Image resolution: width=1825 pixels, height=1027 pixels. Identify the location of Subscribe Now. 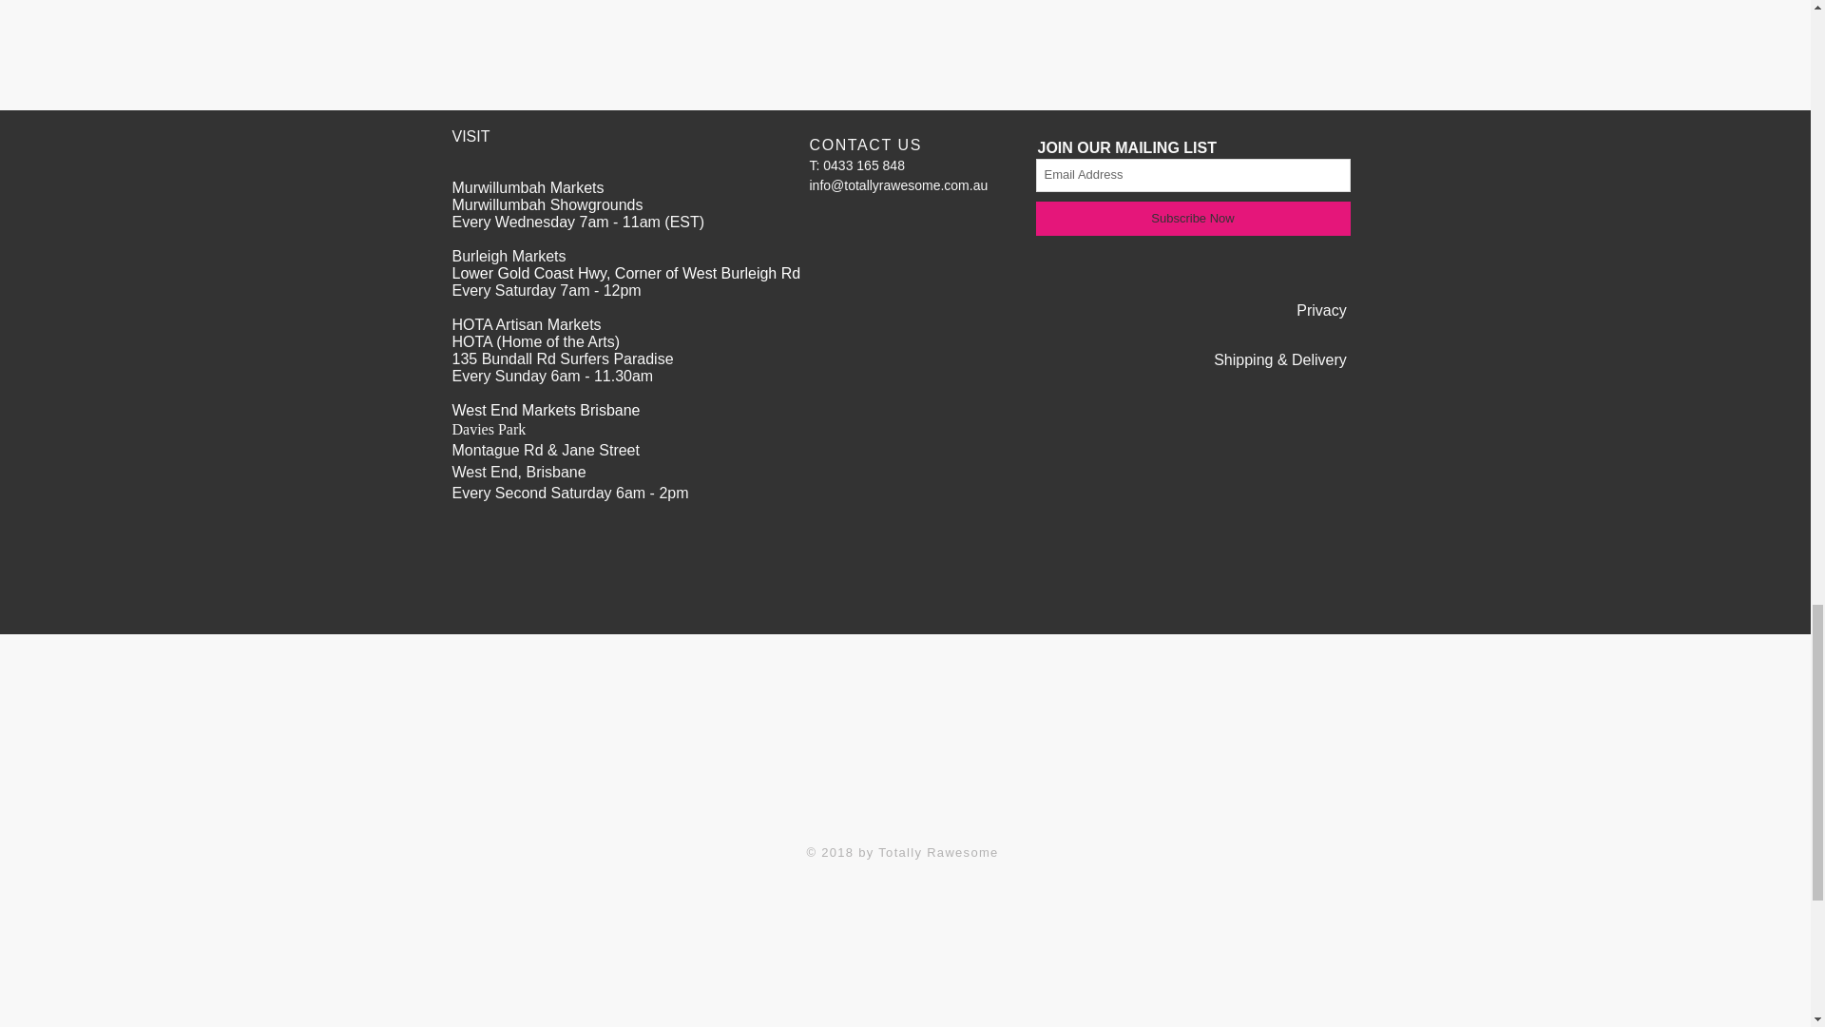
(1193, 219).